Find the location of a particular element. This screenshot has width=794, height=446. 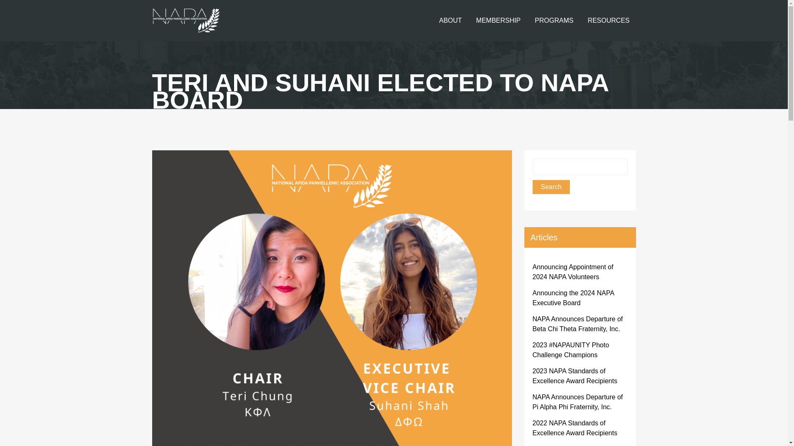

NAPA Announces Departure of Pi Alpha Phi Fraternity, Inc. is located at coordinates (578, 401).